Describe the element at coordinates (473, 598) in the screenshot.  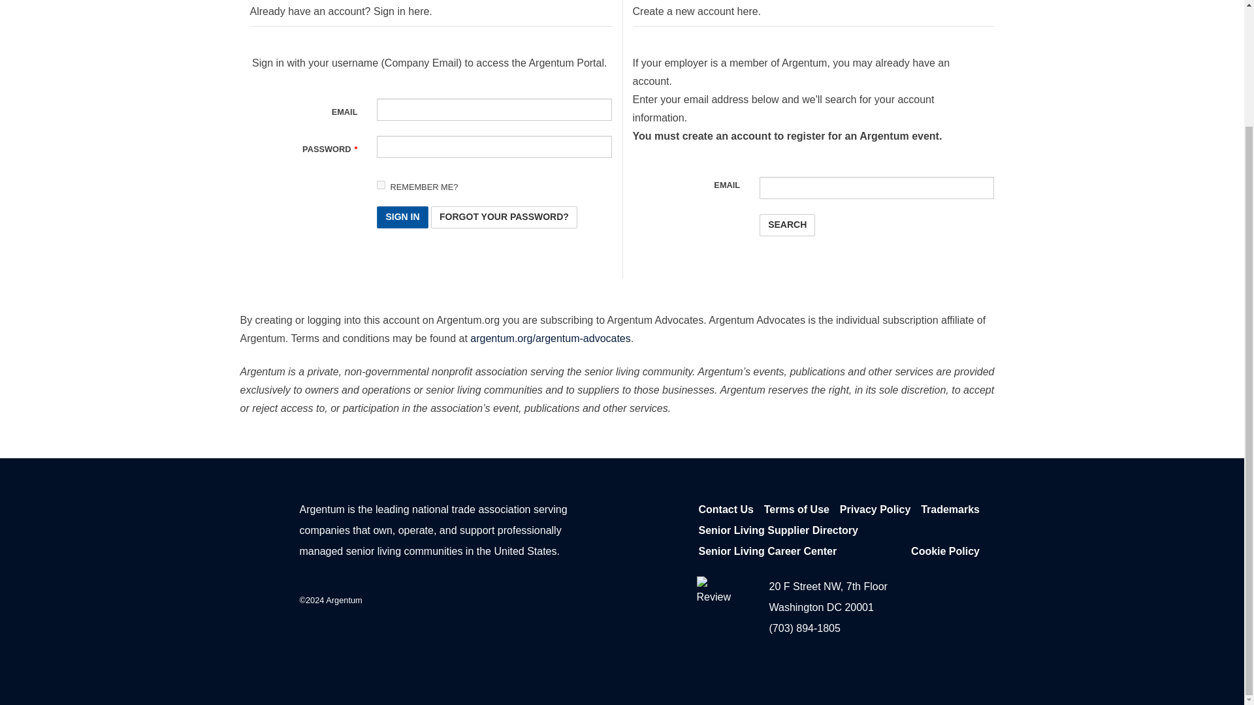
I see `LinkedIn` at that location.